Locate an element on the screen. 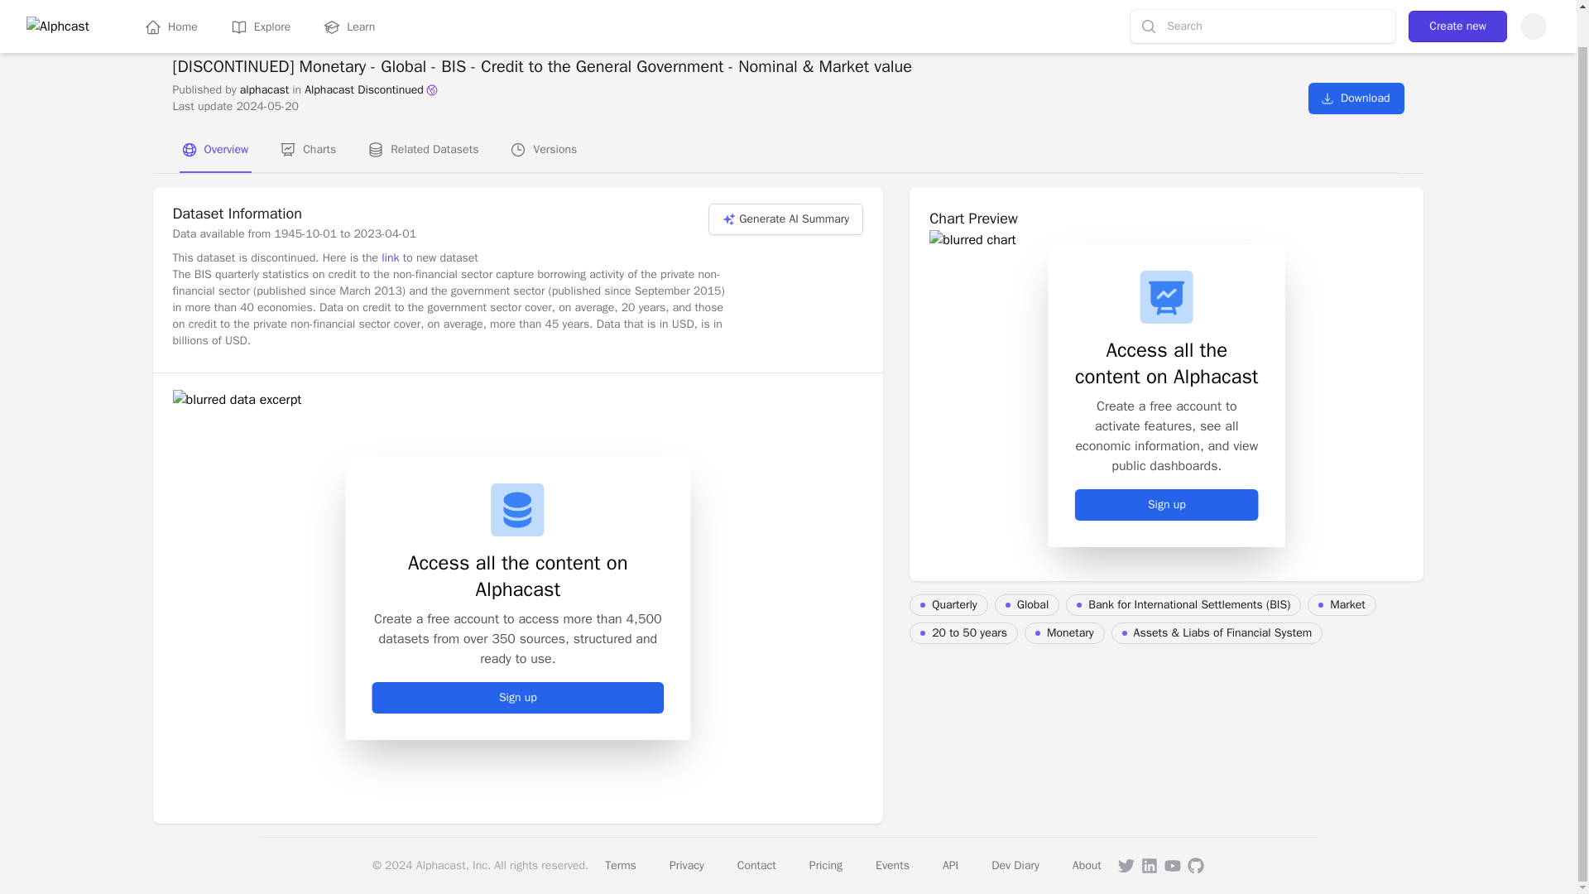 The height and width of the screenshot is (894, 1589). LinkedIn is located at coordinates (1149, 866).